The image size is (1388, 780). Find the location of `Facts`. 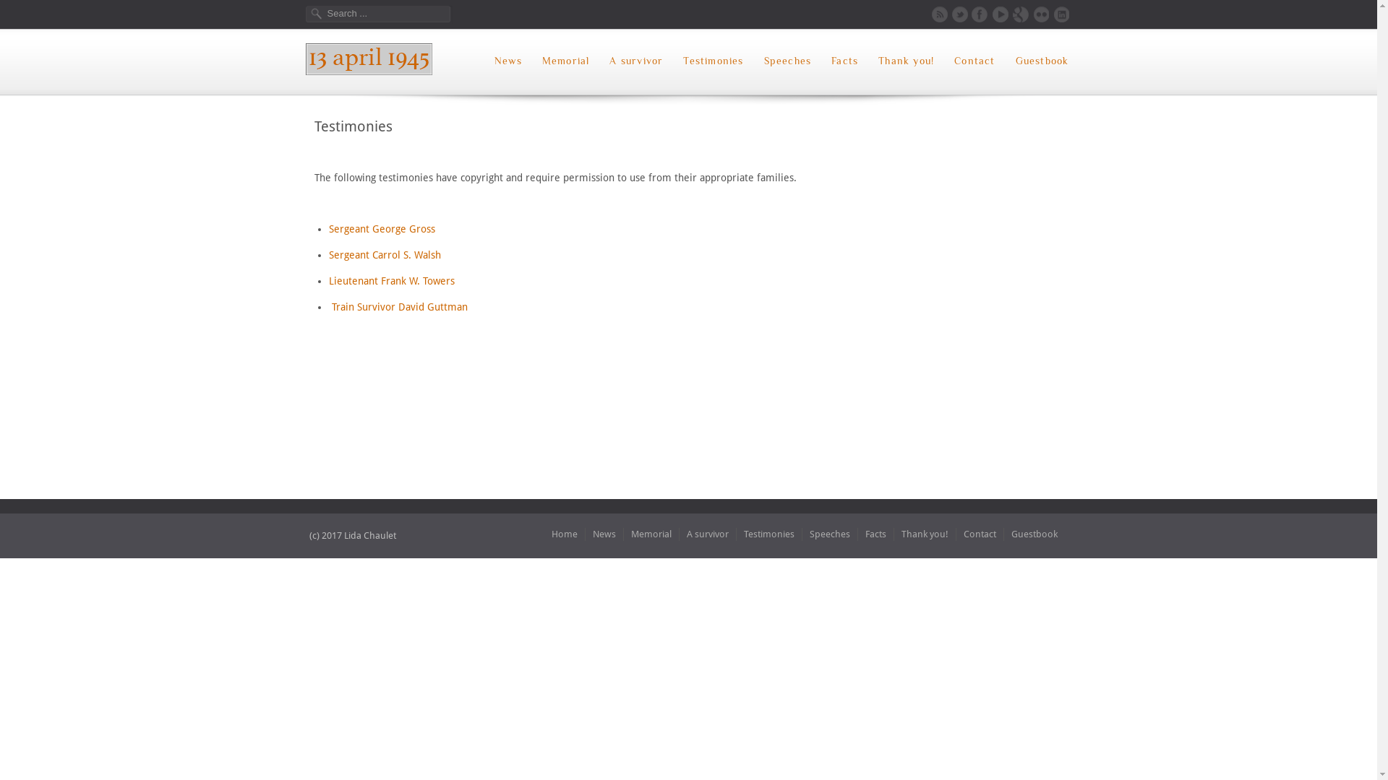

Facts is located at coordinates (844, 61).